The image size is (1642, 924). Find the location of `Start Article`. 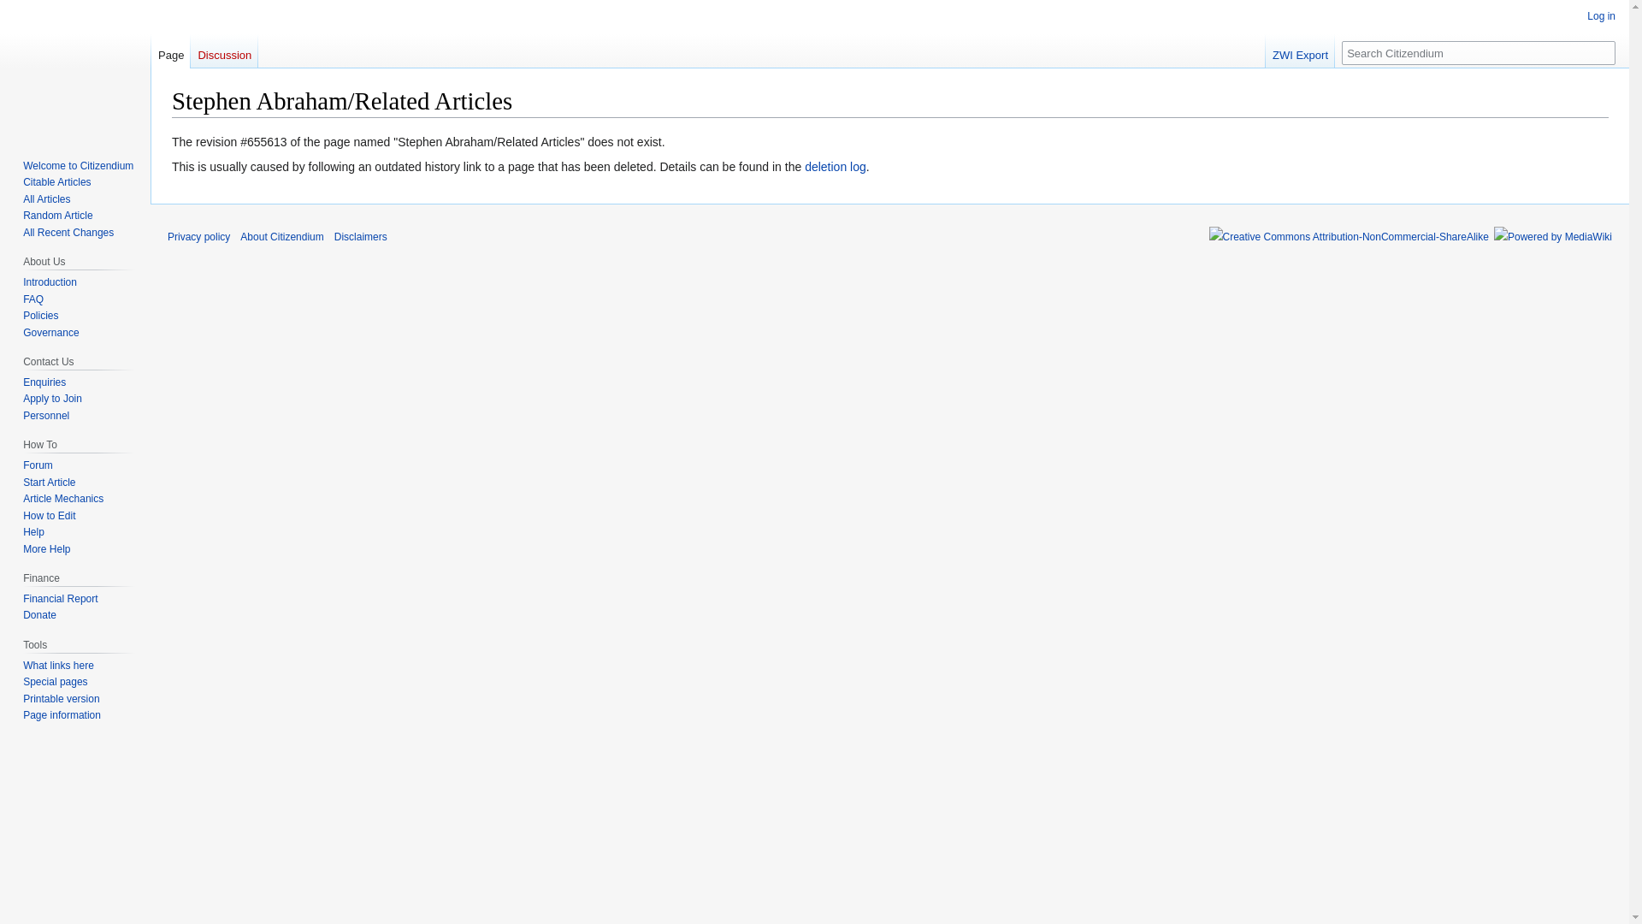

Start Article is located at coordinates (49, 483).